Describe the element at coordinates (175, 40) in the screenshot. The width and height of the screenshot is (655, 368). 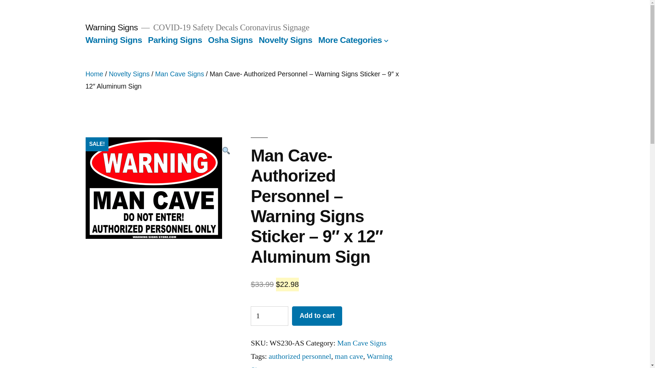
I see `Parking Signs` at that location.